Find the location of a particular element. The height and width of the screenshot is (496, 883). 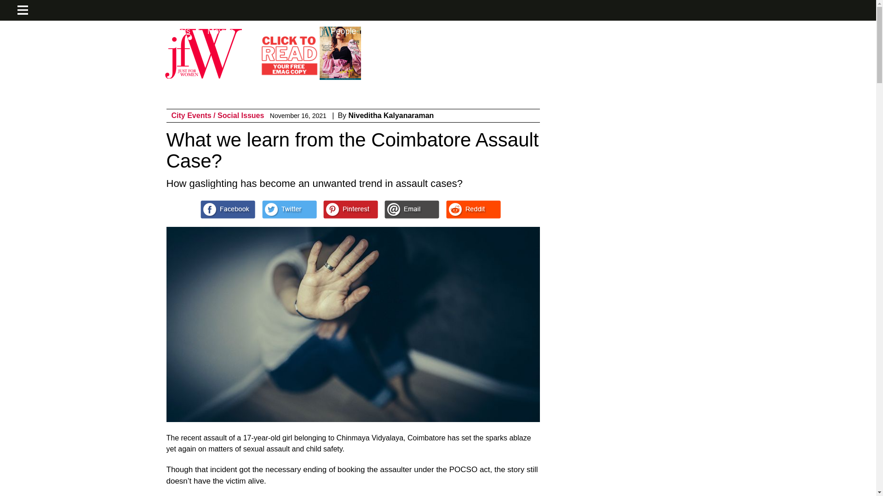

Fashion is located at coordinates (46, 31).